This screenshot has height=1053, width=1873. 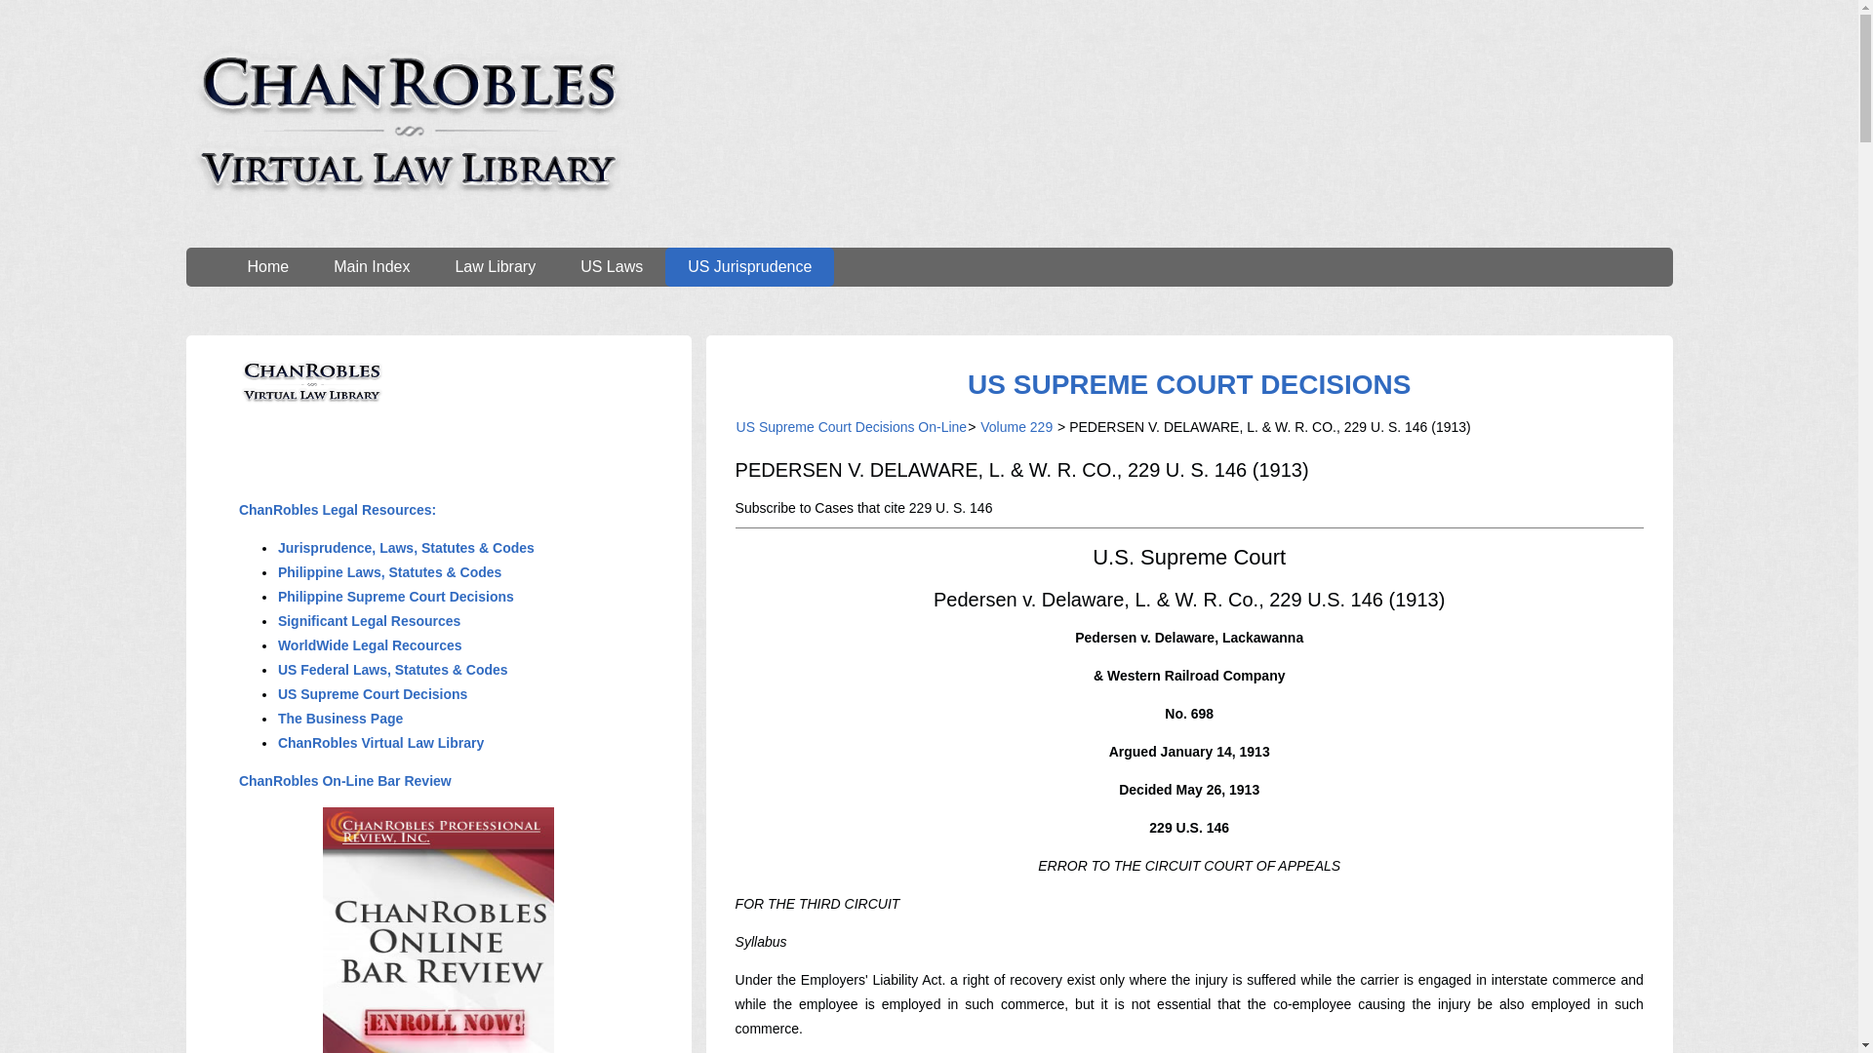 What do you see at coordinates (267, 266) in the screenshot?
I see `Home` at bounding box center [267, 266].